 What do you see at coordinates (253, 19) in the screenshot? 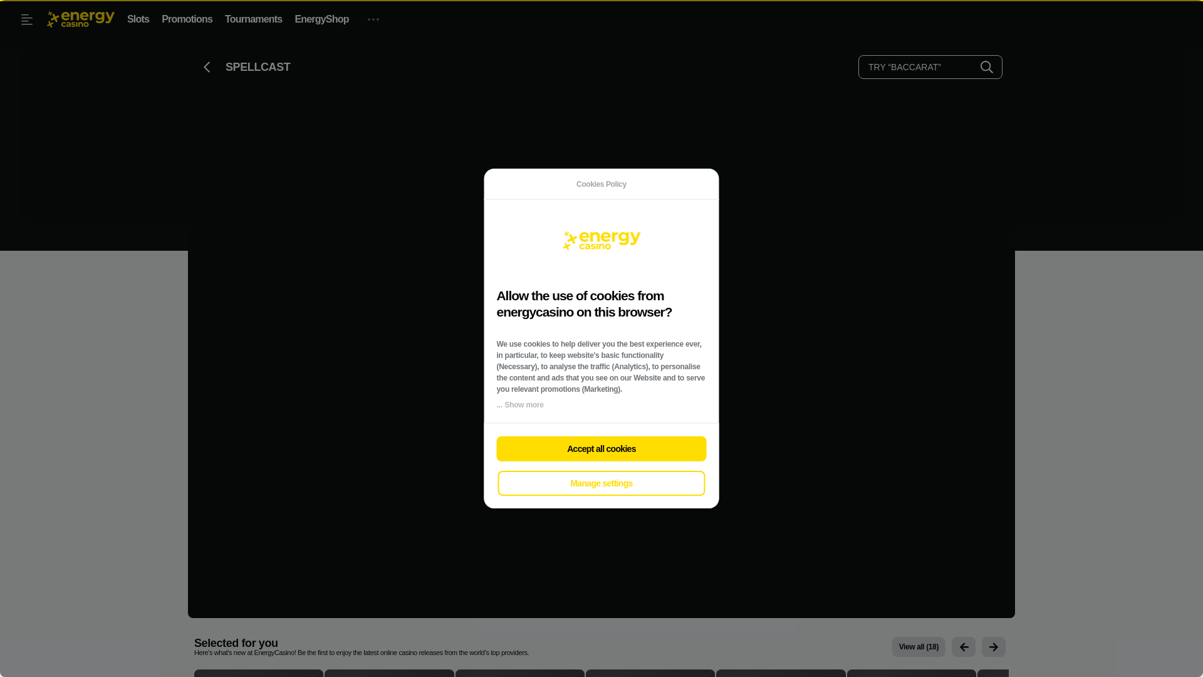
I see `Tournaments` at bounding box center [253, 19].